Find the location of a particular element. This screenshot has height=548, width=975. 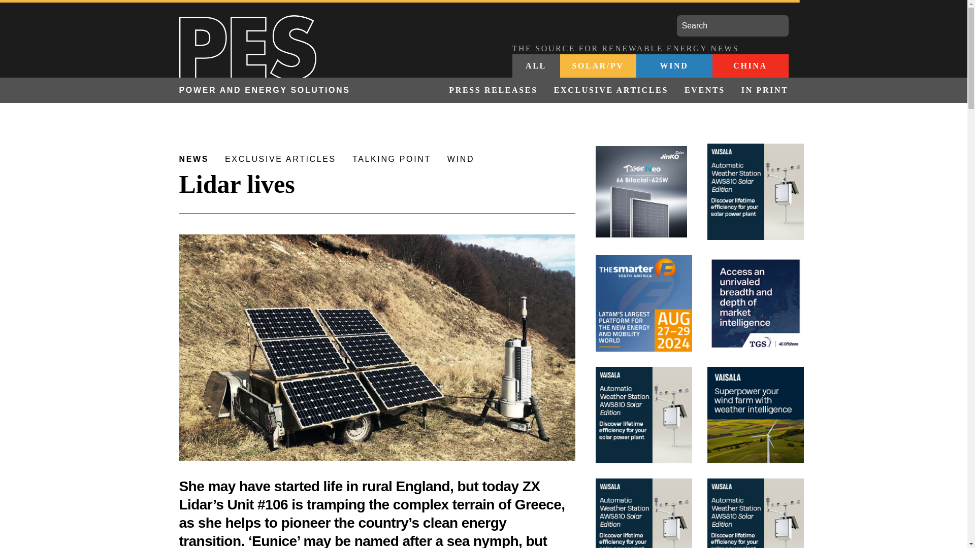

Search for: is located at coordinates (732, 26).